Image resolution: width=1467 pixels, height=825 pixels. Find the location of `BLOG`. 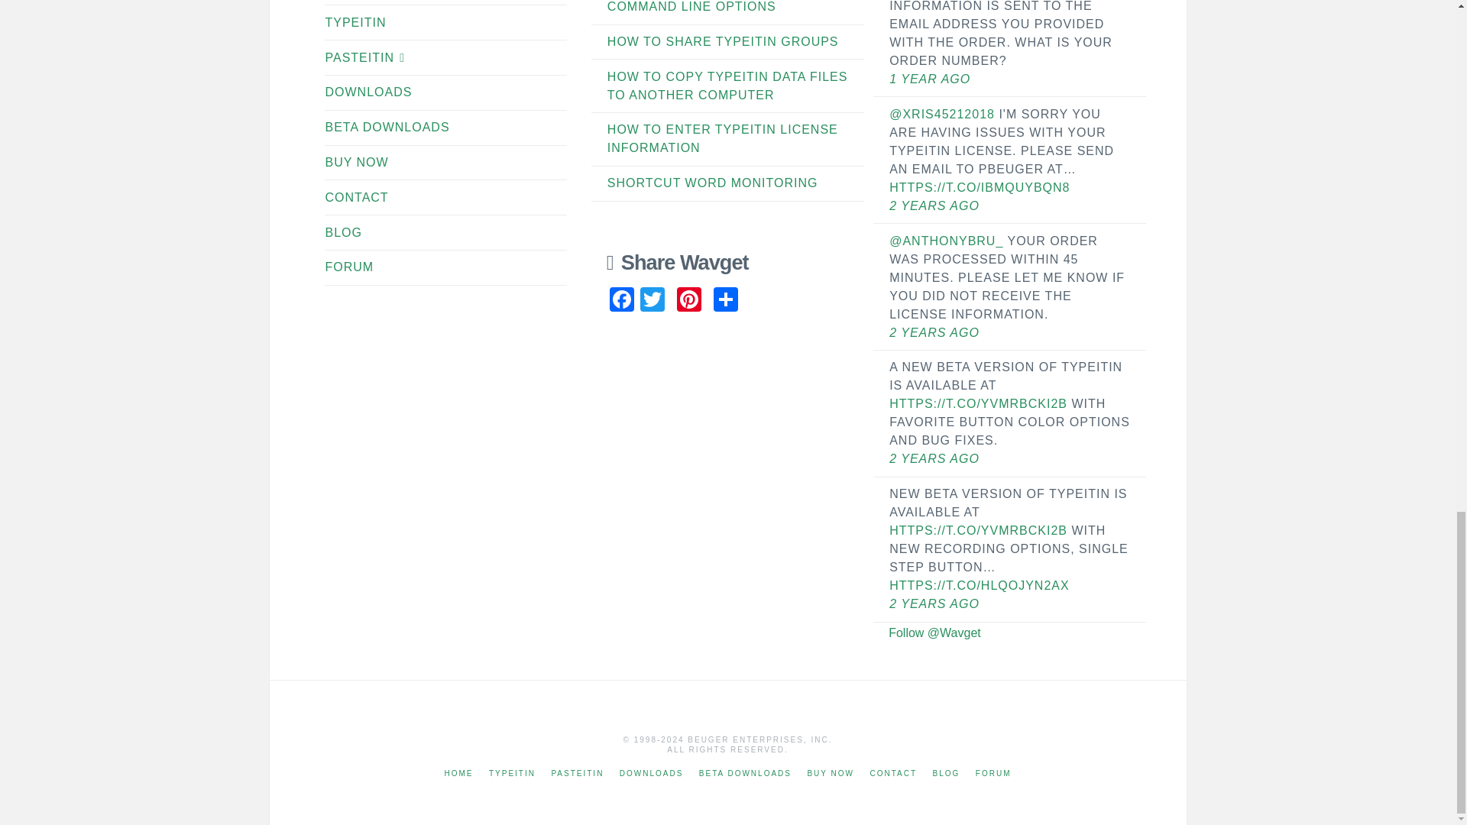

BLOG is located at coordinates (351, 232).